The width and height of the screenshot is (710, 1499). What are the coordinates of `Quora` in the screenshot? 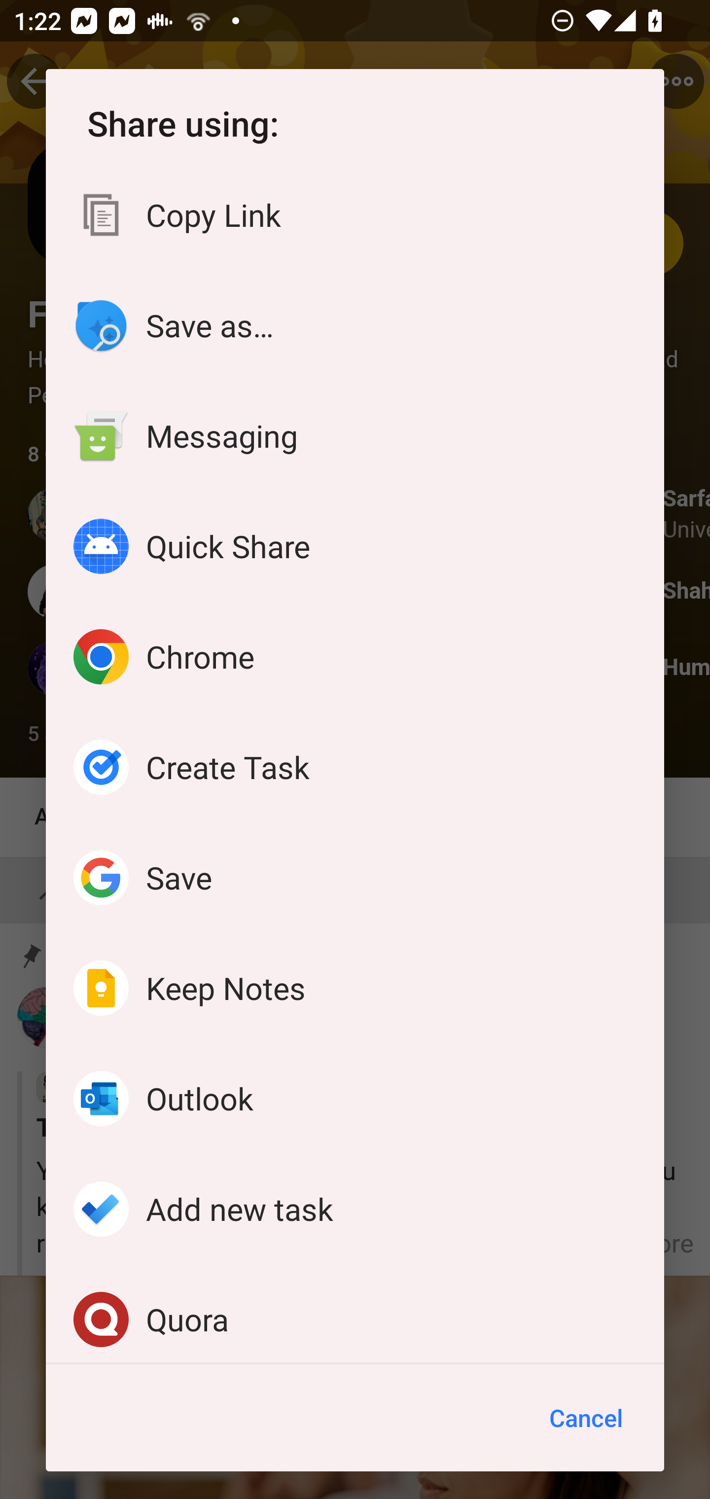 It's located at (355, 1314).